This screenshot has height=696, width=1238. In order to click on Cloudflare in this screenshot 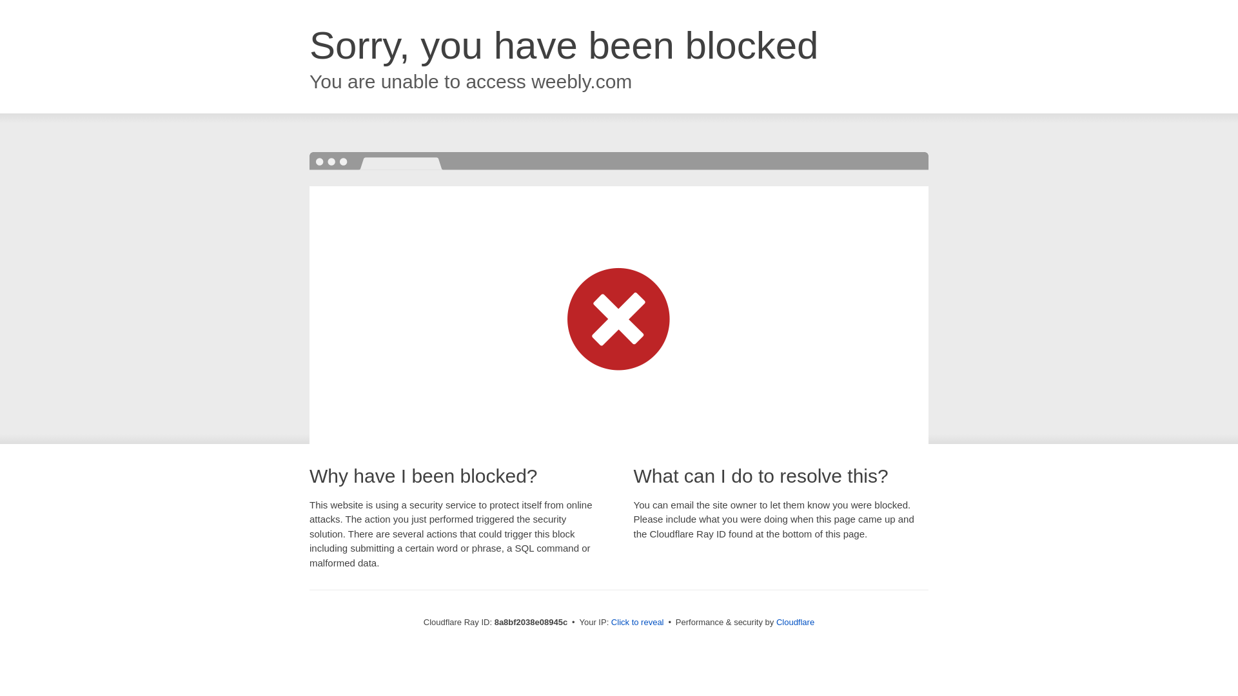, I will do `click(795, 622)`.